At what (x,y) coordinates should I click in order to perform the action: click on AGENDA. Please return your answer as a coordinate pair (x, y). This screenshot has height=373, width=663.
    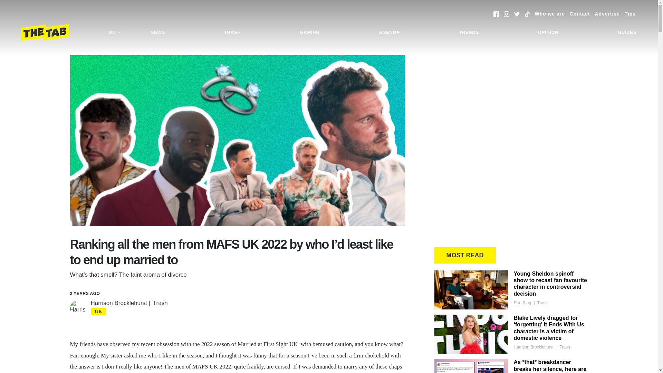
    Looking at the image, I should click on (389, 32).